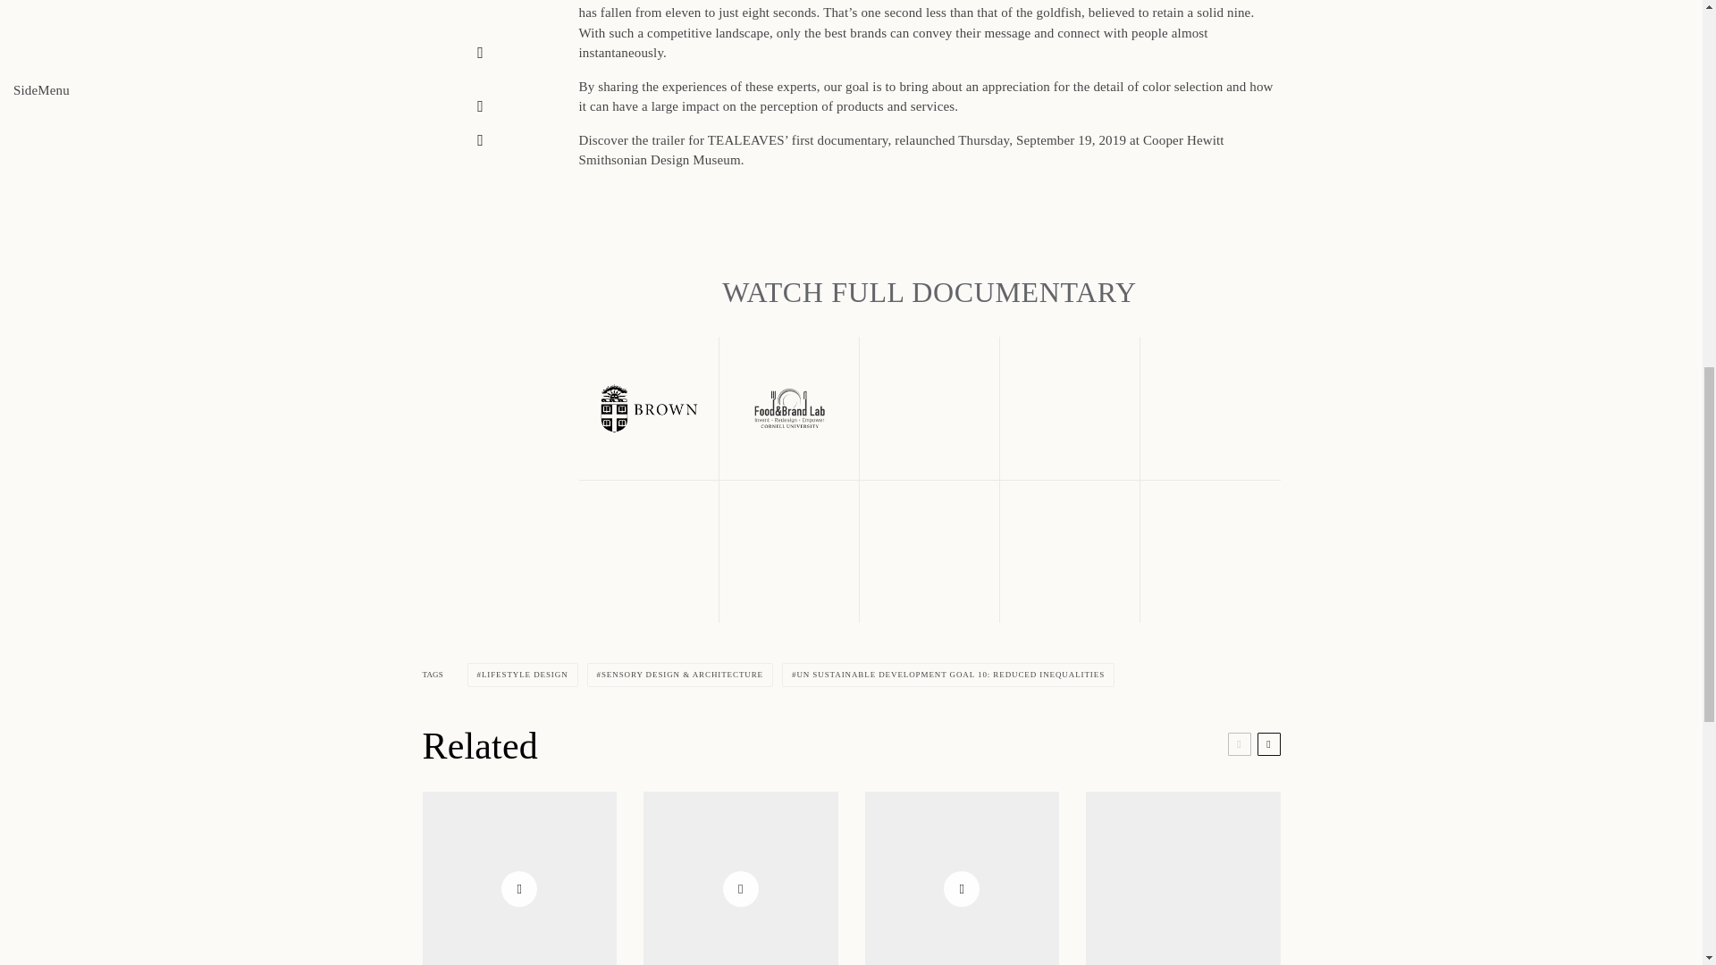 The height and width of the screenshot is (965, 1716). Describe the element at coordinates (929, 291) in the screenshot. I see `WATCH FULL DOCUMENTARY` at that location.